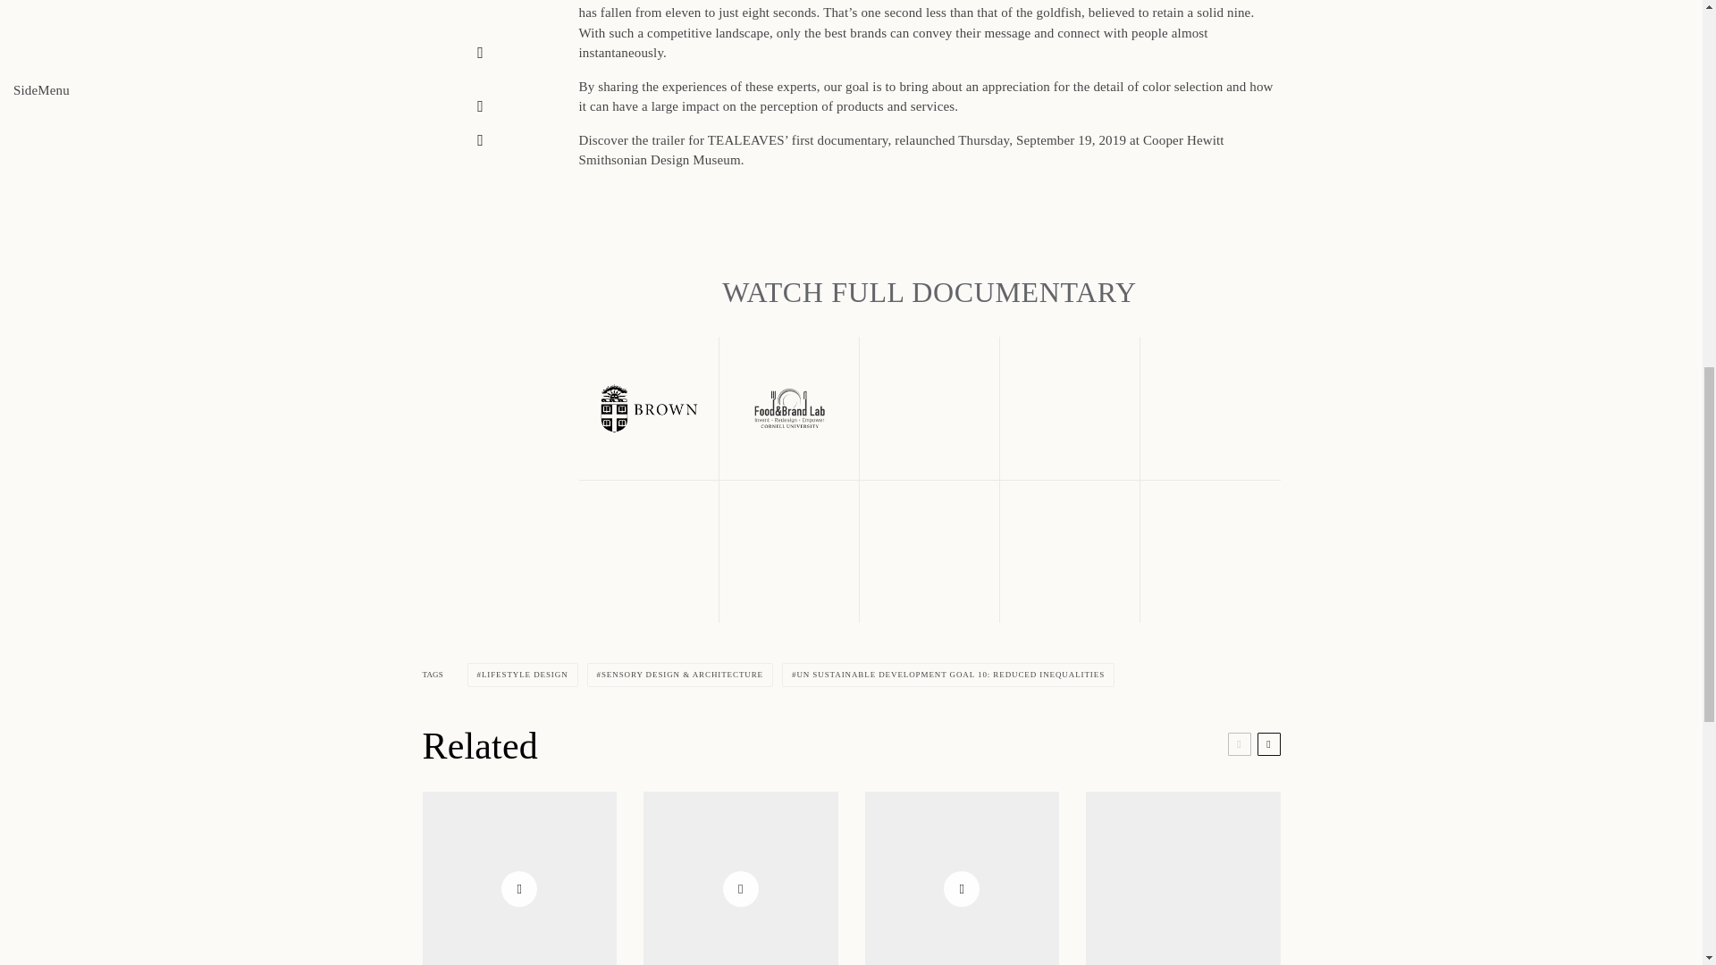 The height and width of the screenshot is (965, 1716). Describe the element at coordinates (929, 291) in the screenshot. I see `WATCH FULL DOCUMENTARY` at that location.